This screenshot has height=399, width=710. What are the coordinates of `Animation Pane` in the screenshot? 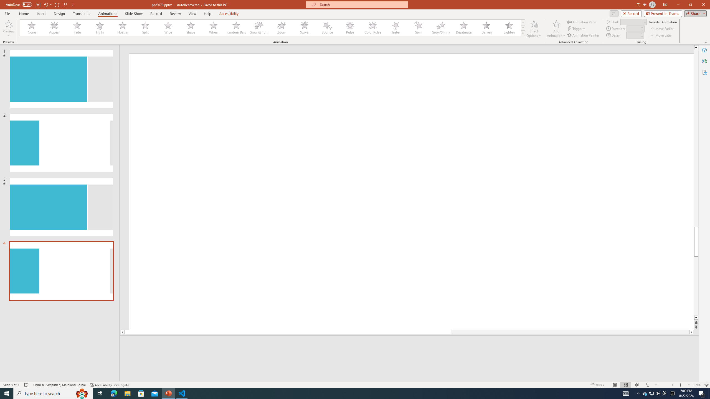 It's located at (582, 22).